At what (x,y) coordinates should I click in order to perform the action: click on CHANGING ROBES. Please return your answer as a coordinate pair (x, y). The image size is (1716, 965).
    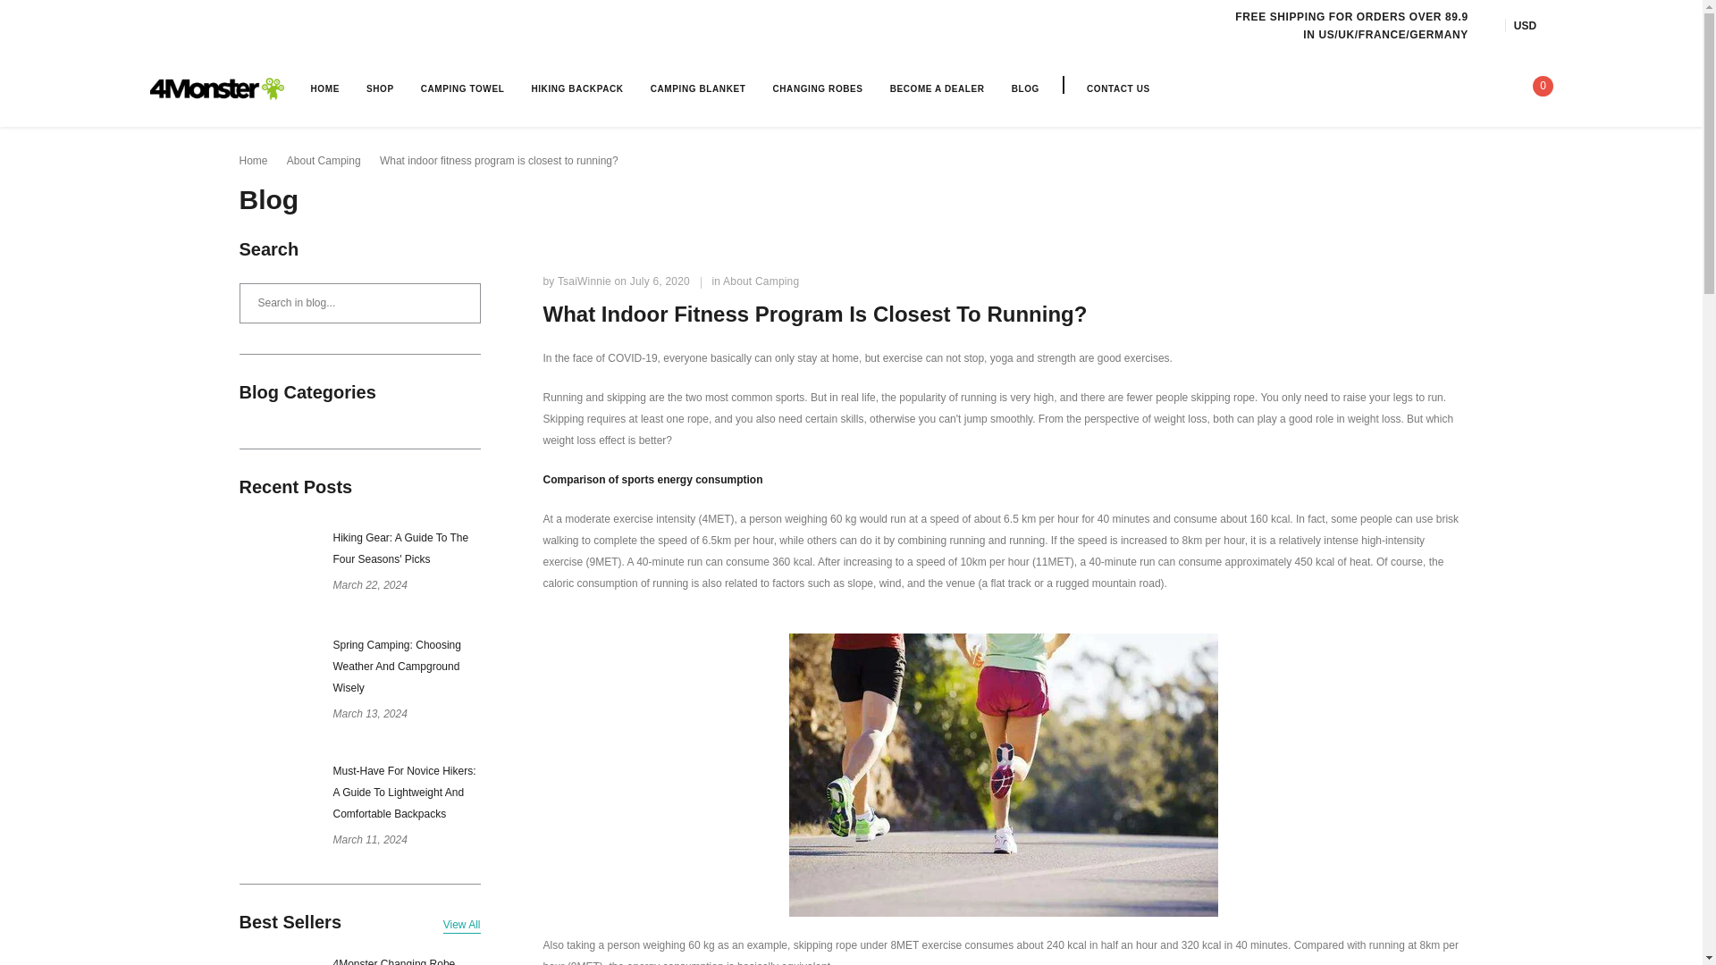
    Looking at the image, I should click on (817, 88).